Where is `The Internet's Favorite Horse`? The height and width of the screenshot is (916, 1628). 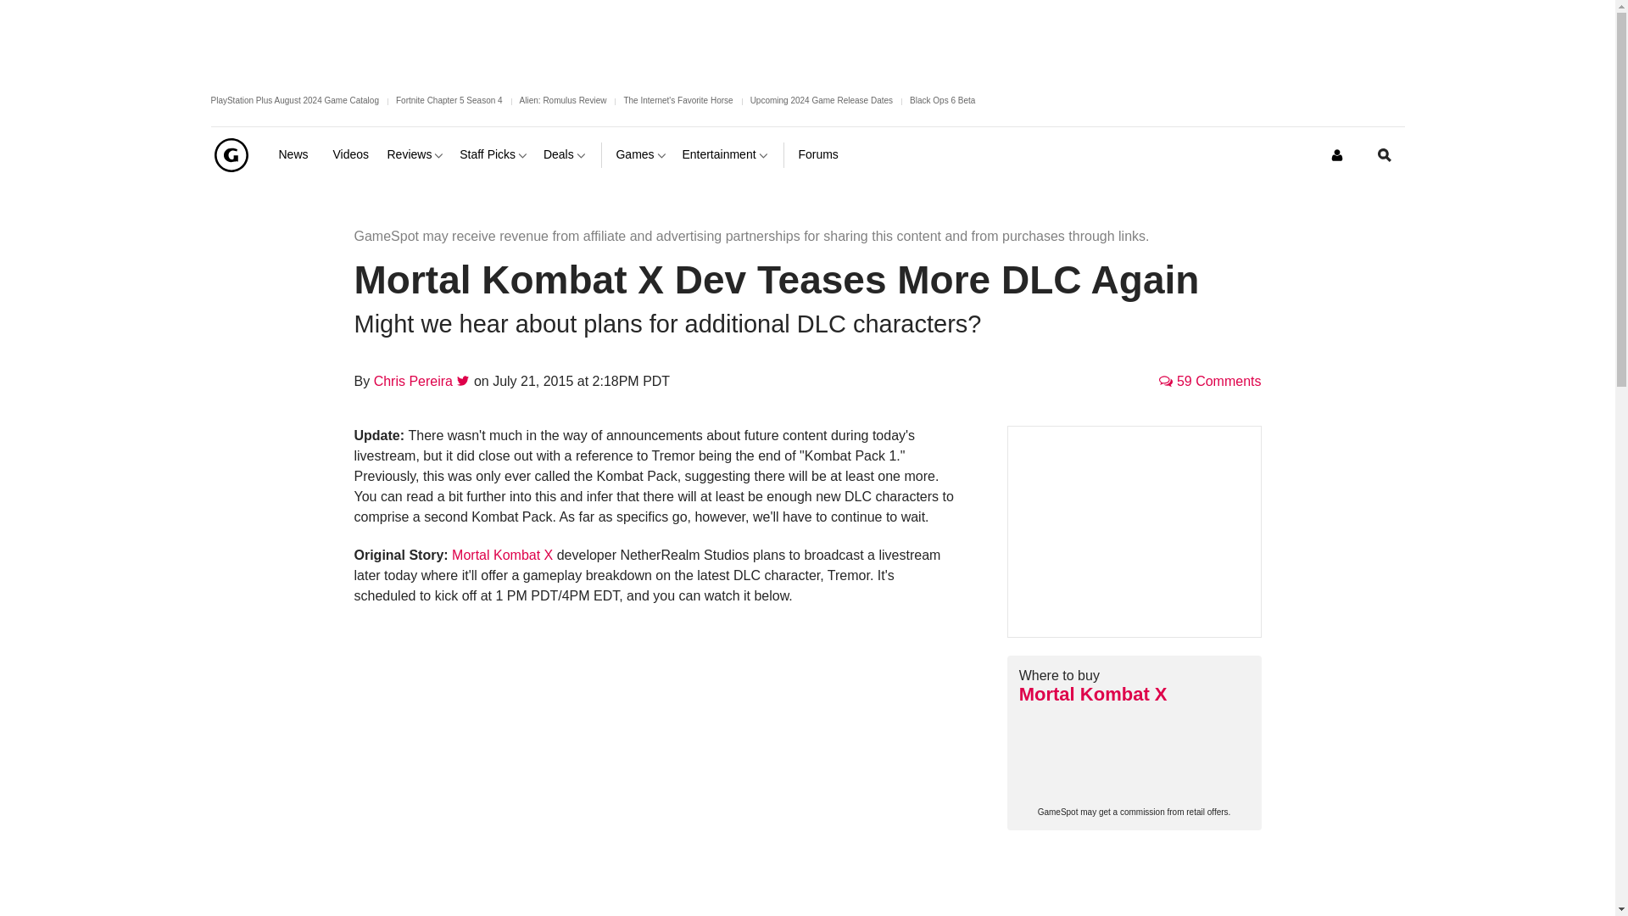 The Internet's Favorite Horse is located at coordinates (678, 100).